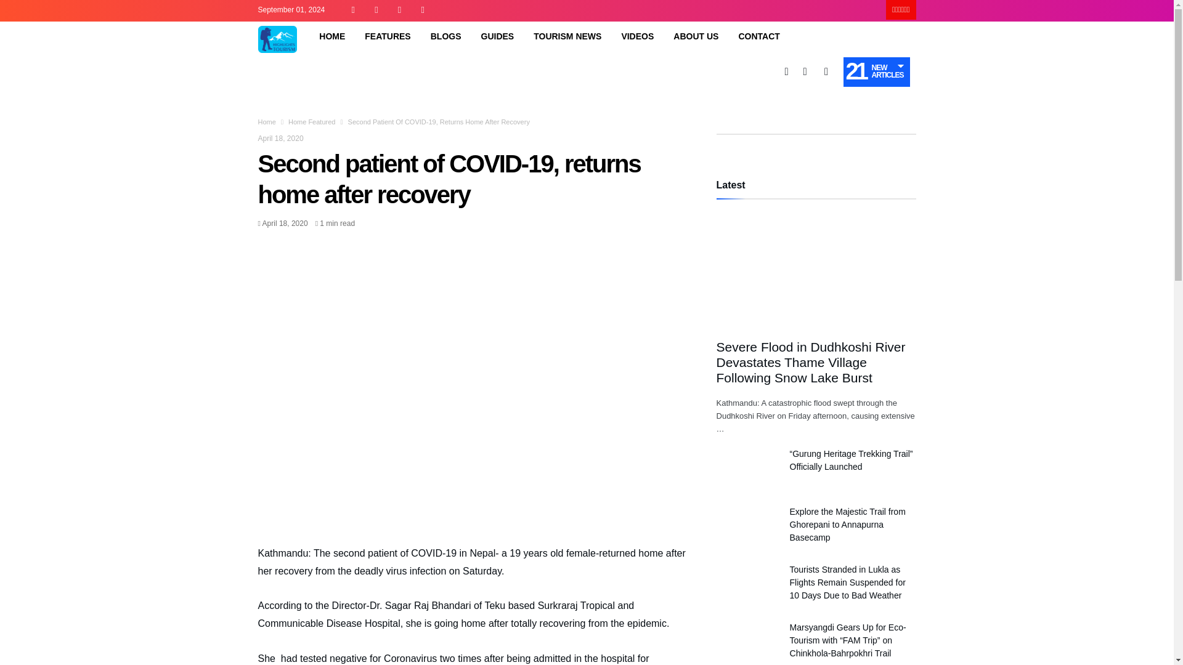 The height and width of the screenshot is (665, 1183). What do you see at coordinates (376, 10) in the screenshot?
I see `Twitter` at bounding box center [376, 10].